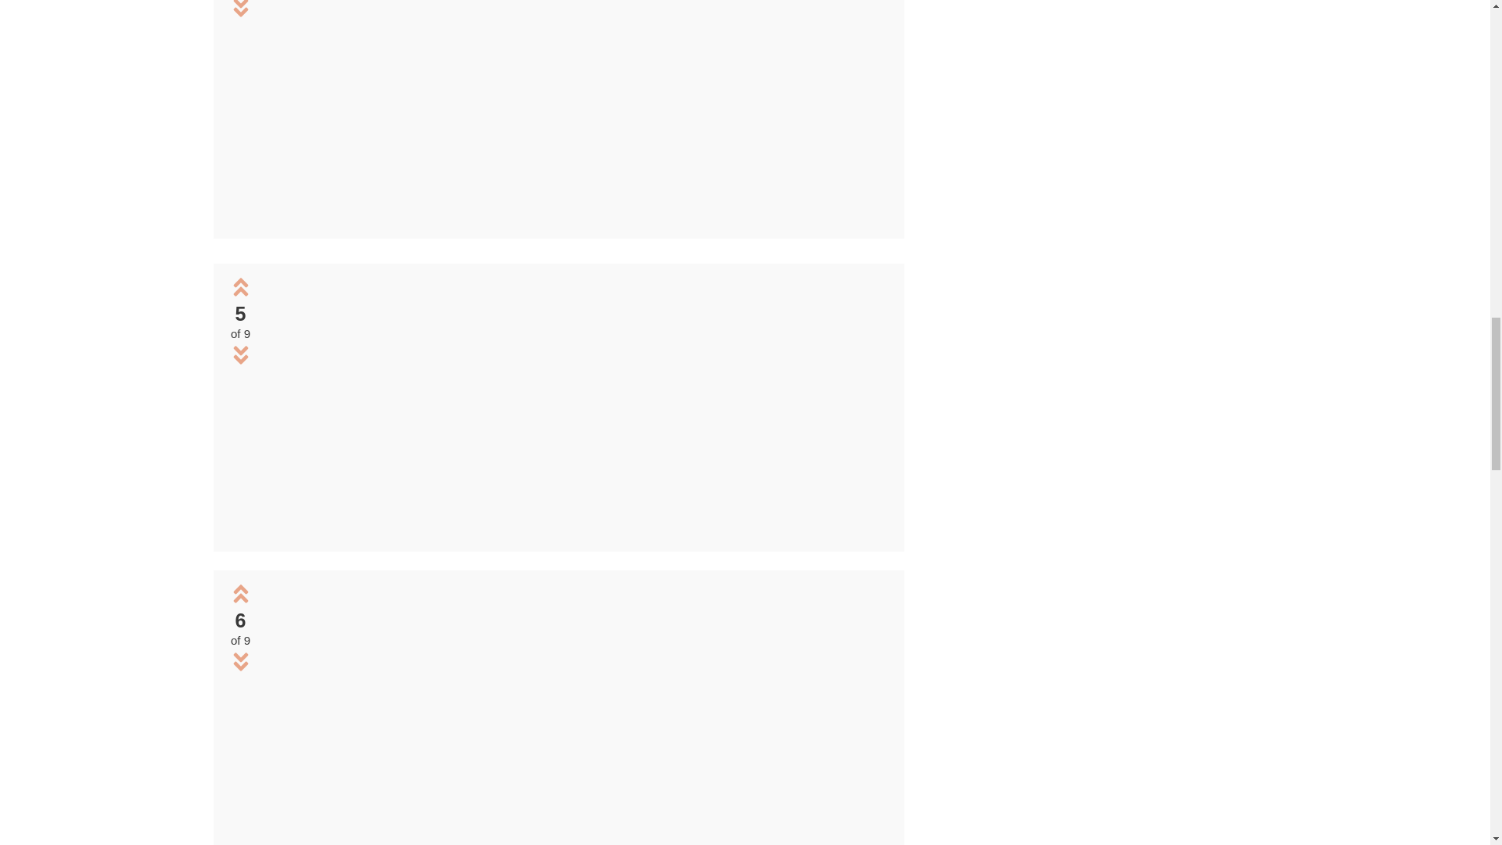 Image resolution: width=1502 pixels, height=845 pixels. Describe the element at coordinates (576, 711) in the screenshot. I see `Pink Yellow Blue Neon Wedding Inspiration` at that location.